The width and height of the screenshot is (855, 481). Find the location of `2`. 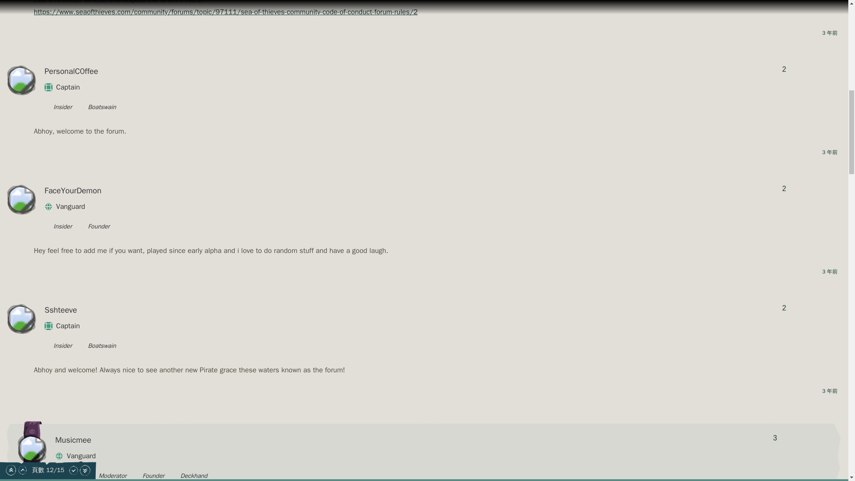

2 is located at coordinates (784, 69).